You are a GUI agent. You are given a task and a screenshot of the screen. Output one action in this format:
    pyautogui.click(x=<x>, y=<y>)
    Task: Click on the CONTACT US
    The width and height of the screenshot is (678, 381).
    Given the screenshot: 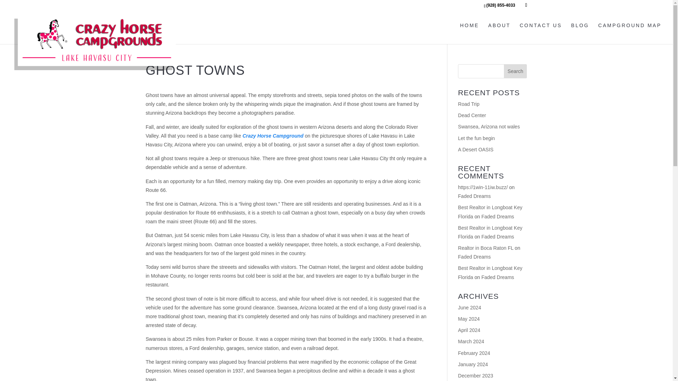 What is the action you would take?
    pyautogui.click(x=541, y=32)
    